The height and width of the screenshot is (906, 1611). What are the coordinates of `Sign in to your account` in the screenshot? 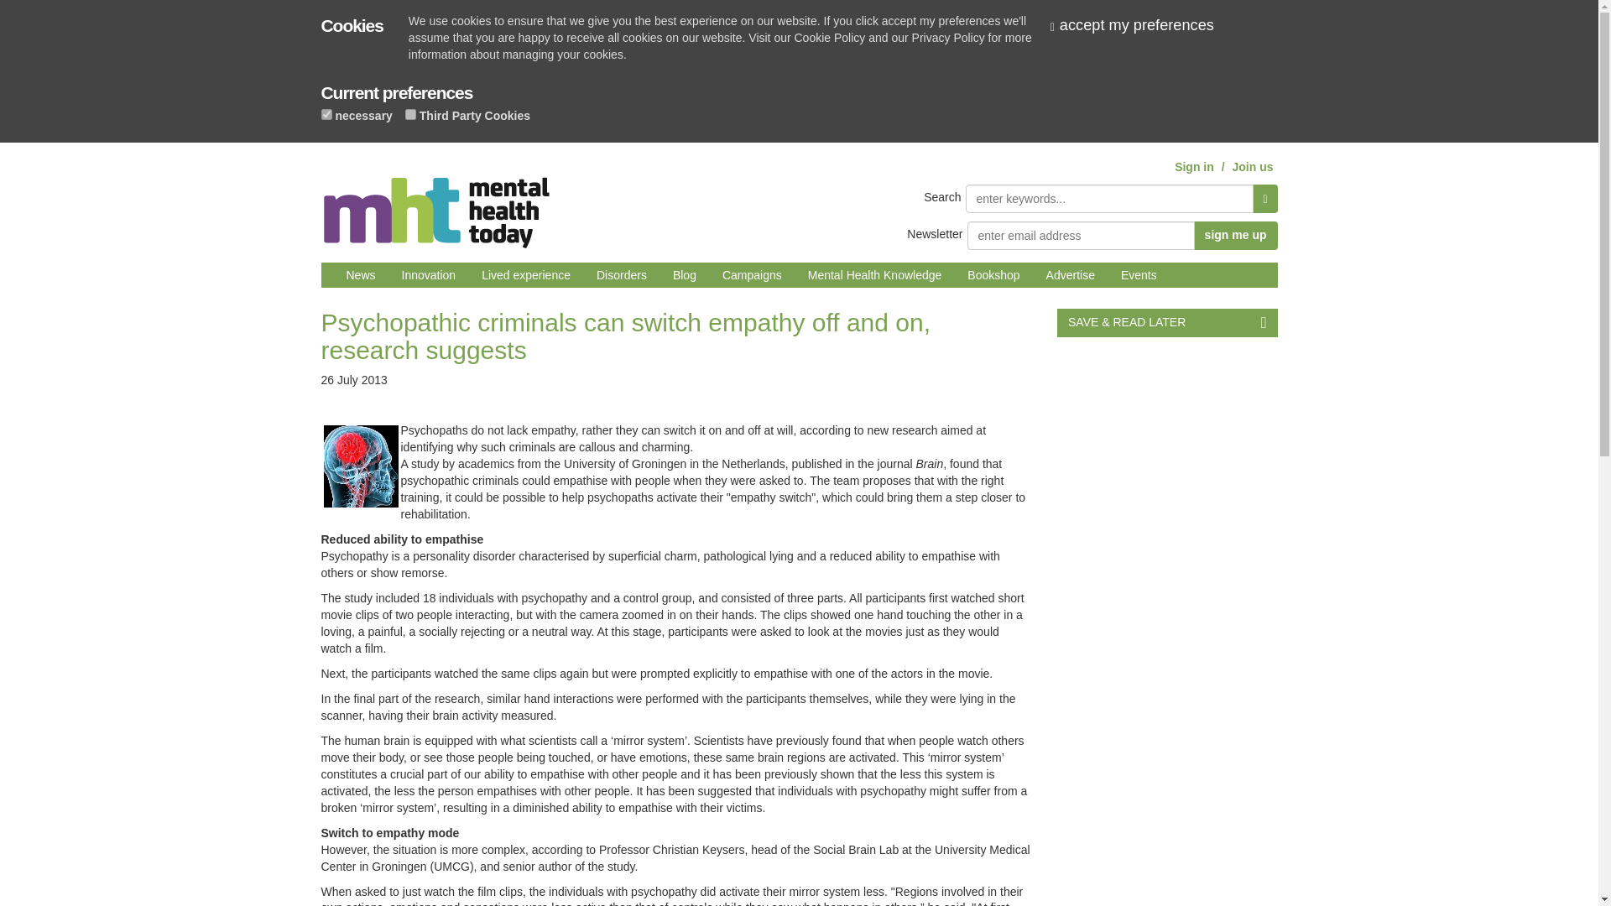 It's located at (1194, 167).